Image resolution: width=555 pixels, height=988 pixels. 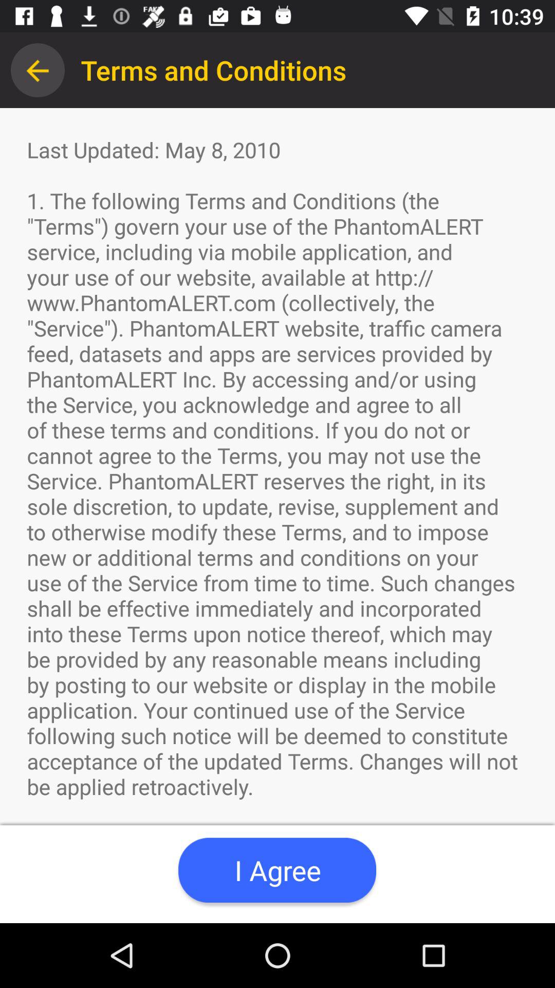 What do you see at coordinates (38, 70) in the screenshot?
I see `launch the app next to terms and conditions app` at bounding box center [38, 70].